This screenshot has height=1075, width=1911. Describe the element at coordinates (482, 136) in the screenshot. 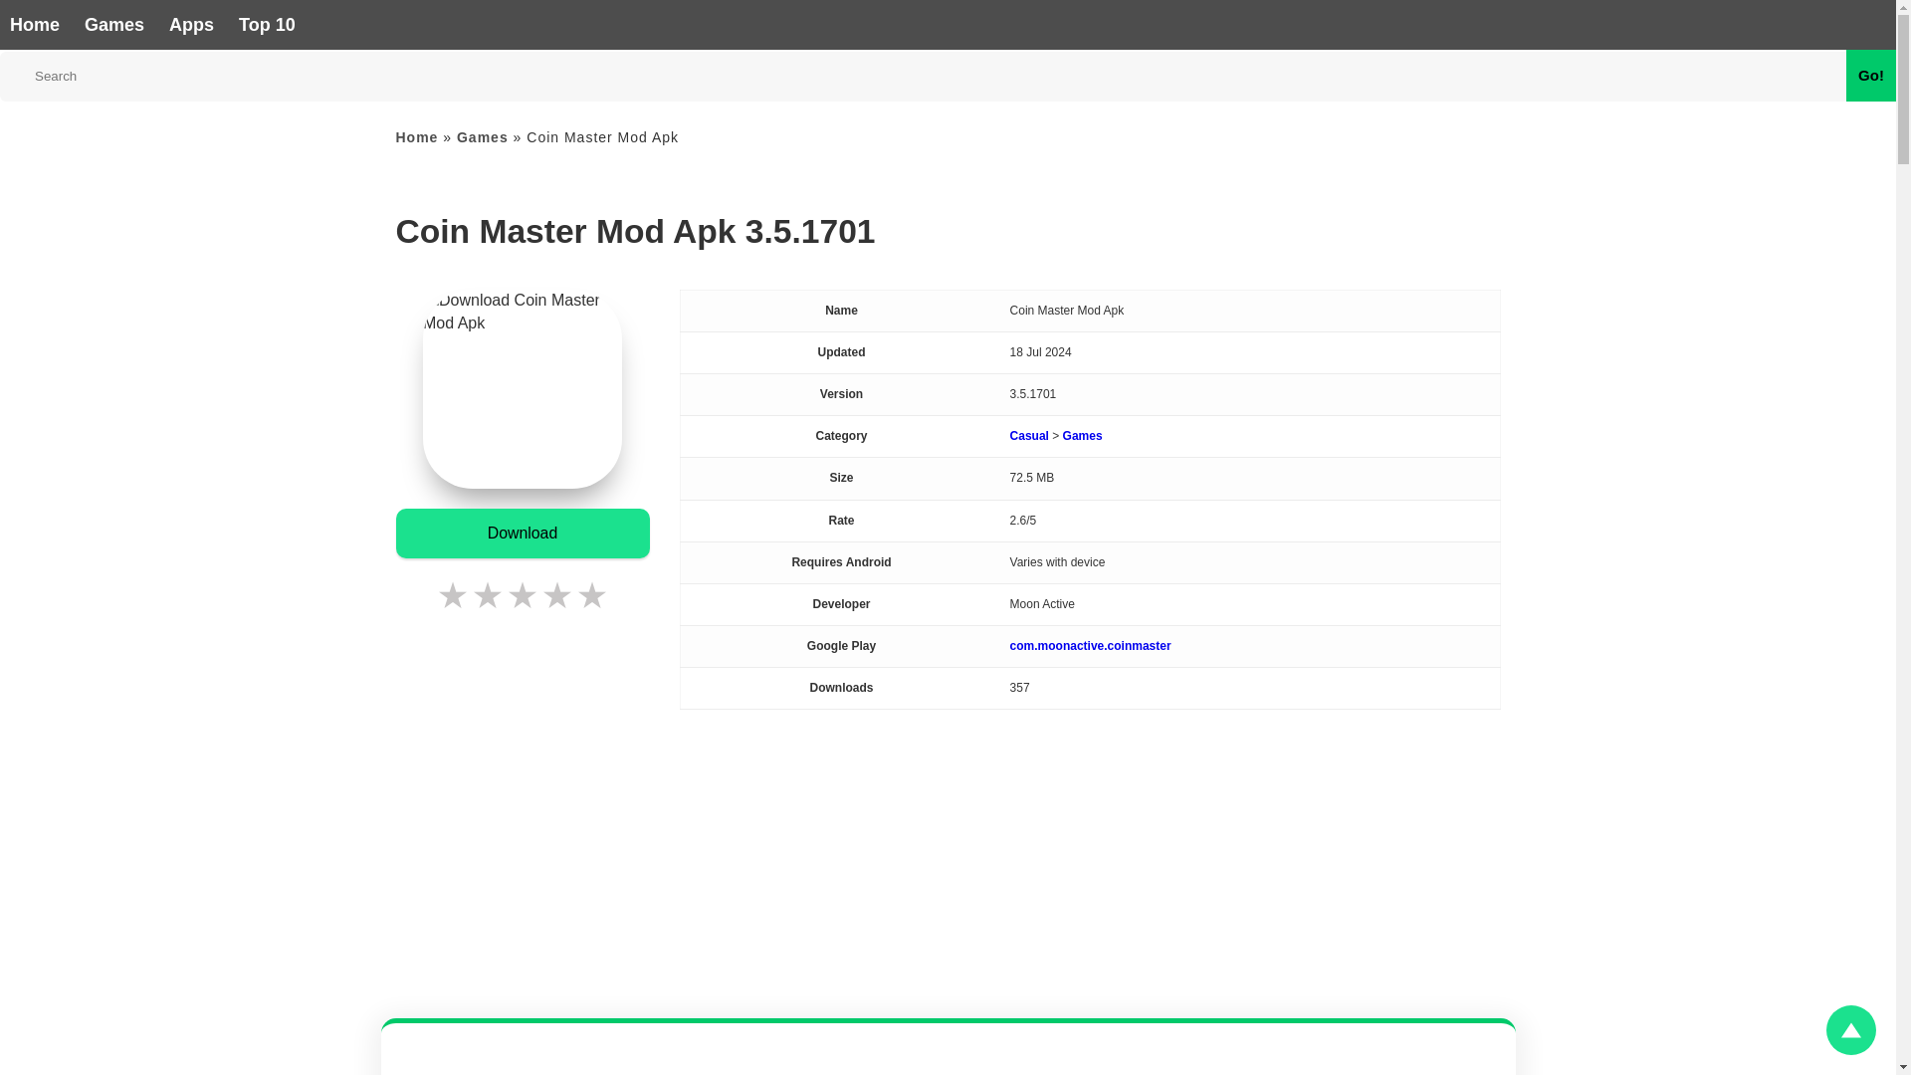

I see `Games` at that location.